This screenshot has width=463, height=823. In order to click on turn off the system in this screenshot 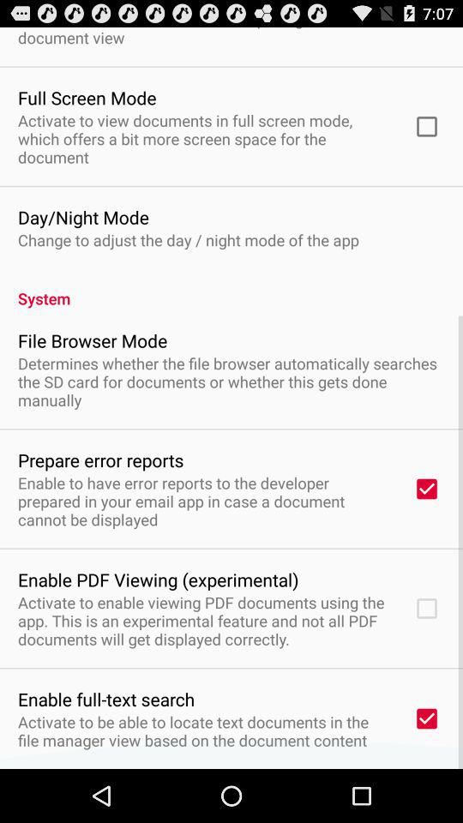, I will do `click(231, 289)`.